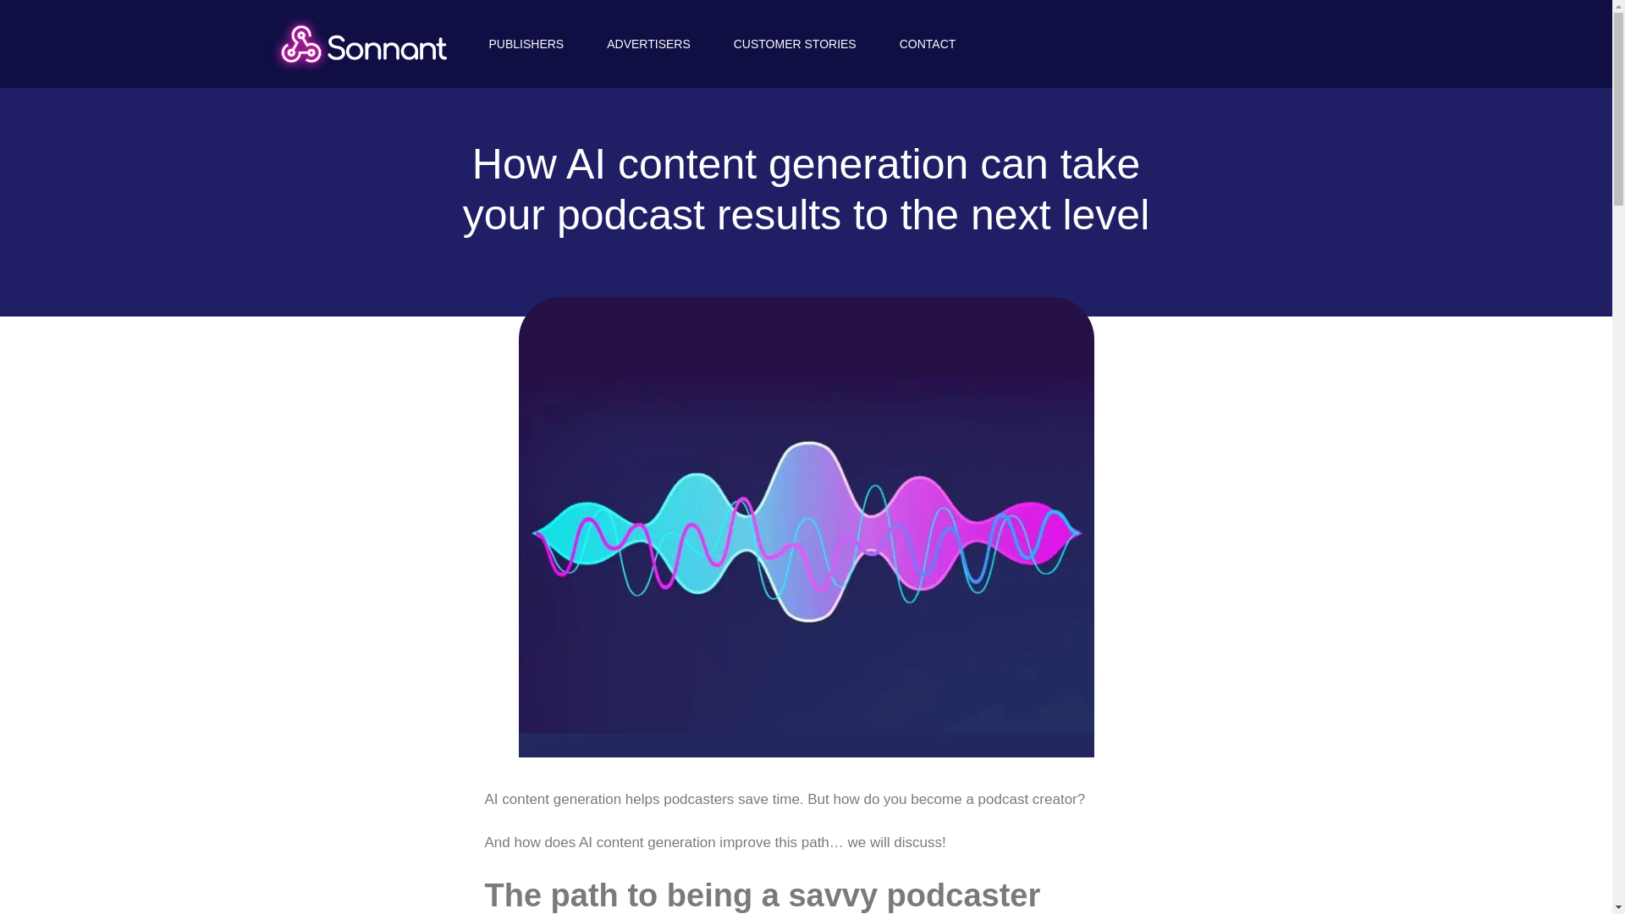 Image resolution: width=1625 pixels, height=914 pixels. What do you see at coordinates (648, 44) in the screenshot?
I see `ADVERTISERS` at bounding box center [648, 44].